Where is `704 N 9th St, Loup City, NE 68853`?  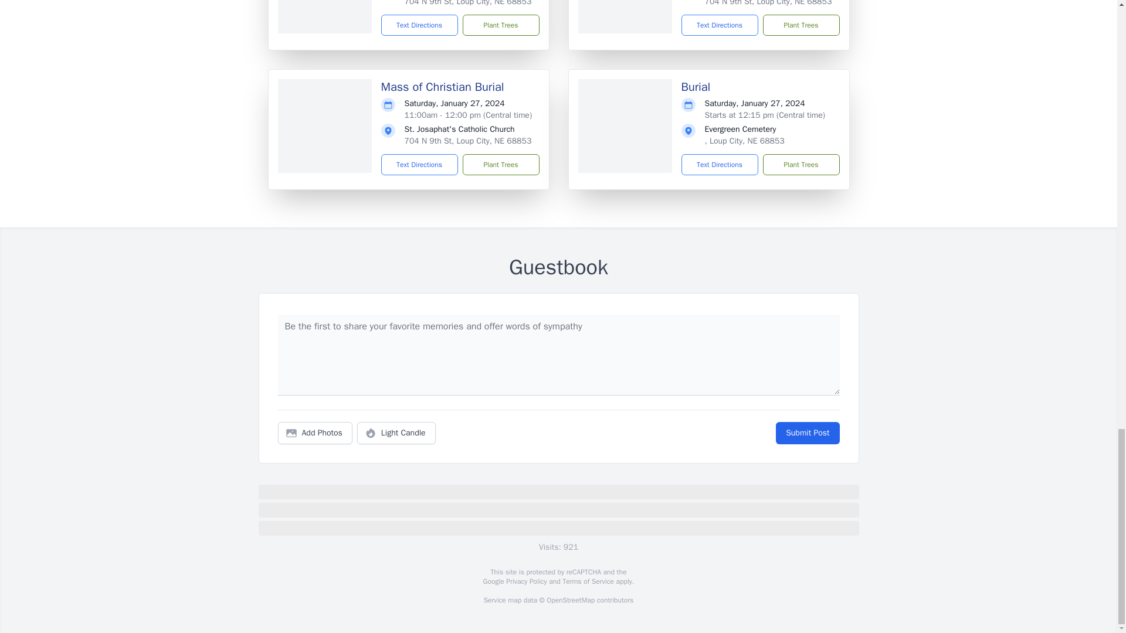 704 N 9th St, Loup City, NE 68853 is located at coordinates (468, 3).